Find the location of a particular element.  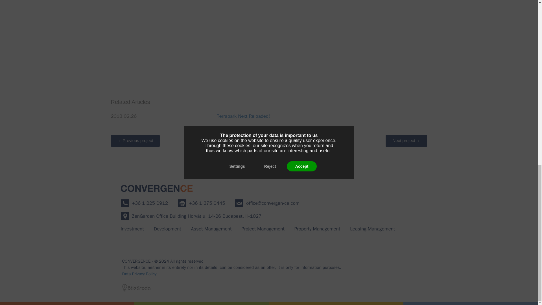

Property Management is located at coordinates (317, 229).